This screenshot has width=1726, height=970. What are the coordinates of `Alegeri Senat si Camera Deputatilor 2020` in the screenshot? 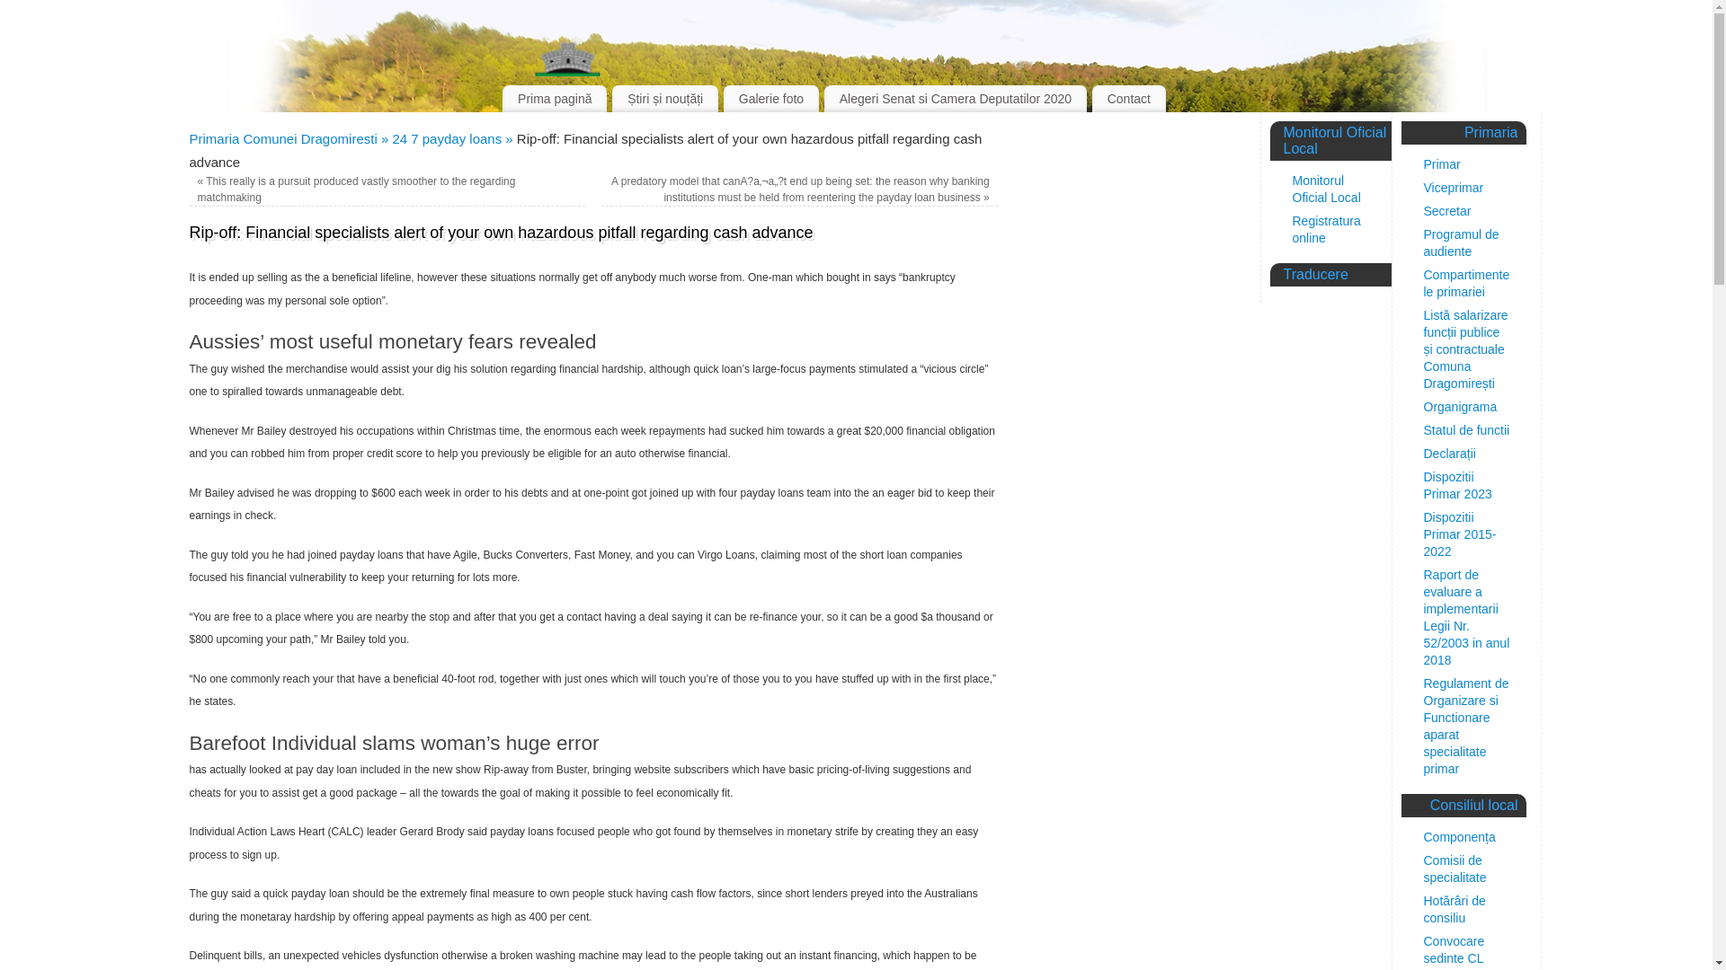 It's located at (956, 99).